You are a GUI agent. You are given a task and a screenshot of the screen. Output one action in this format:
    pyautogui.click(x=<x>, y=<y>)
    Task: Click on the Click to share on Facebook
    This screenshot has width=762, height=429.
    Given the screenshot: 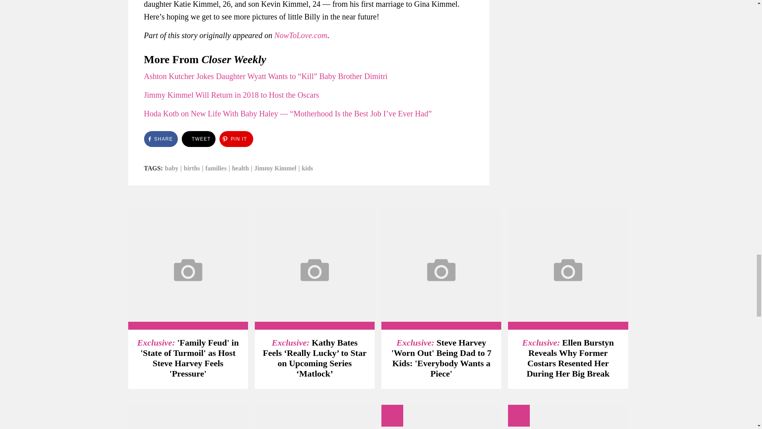 What is the action you would take?
    pyautogui.click(x=160, y=139)
    